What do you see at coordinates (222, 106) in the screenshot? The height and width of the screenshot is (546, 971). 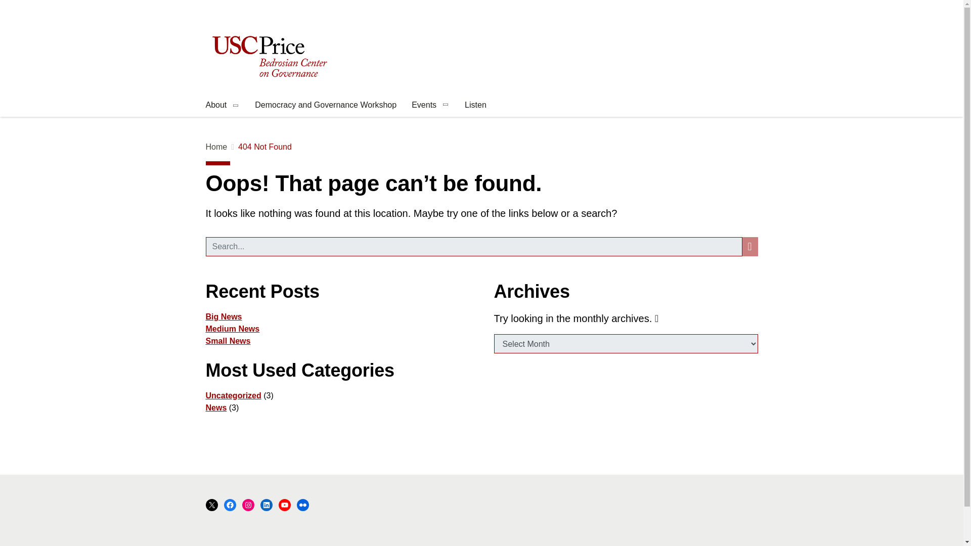 I see `About` at bounding box center [222, 106].